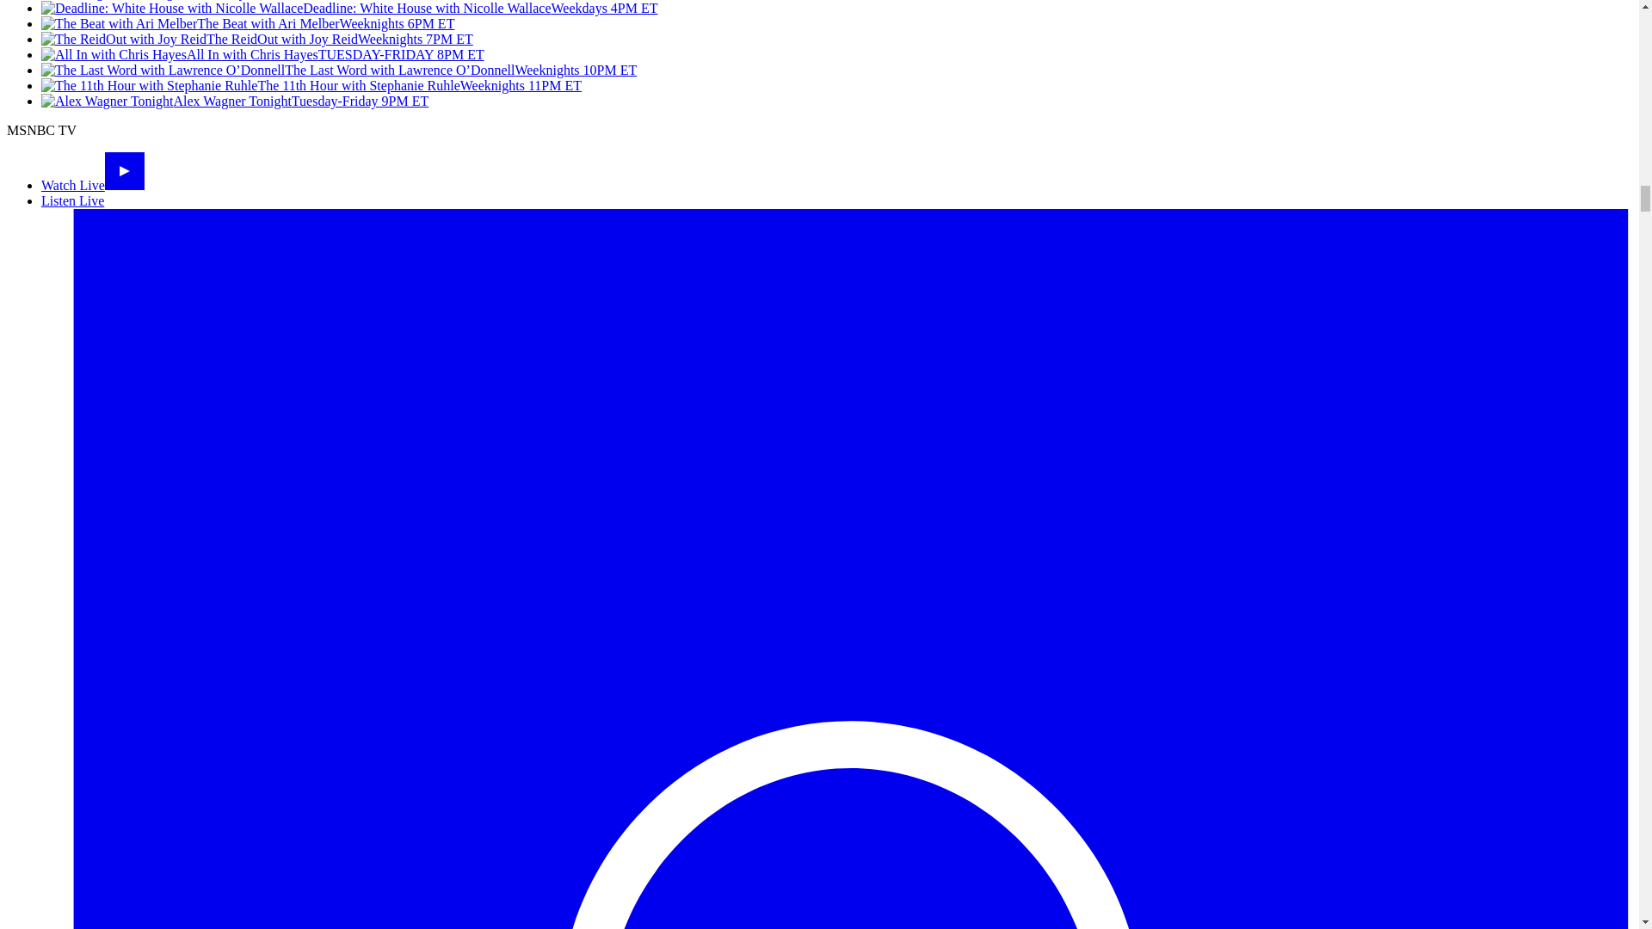 The height and width of the screenshot is (929, 1652). I want to click on All In with Chris HayesTUESDAY-FRIDAY 8PM ET, so click(262, 55).